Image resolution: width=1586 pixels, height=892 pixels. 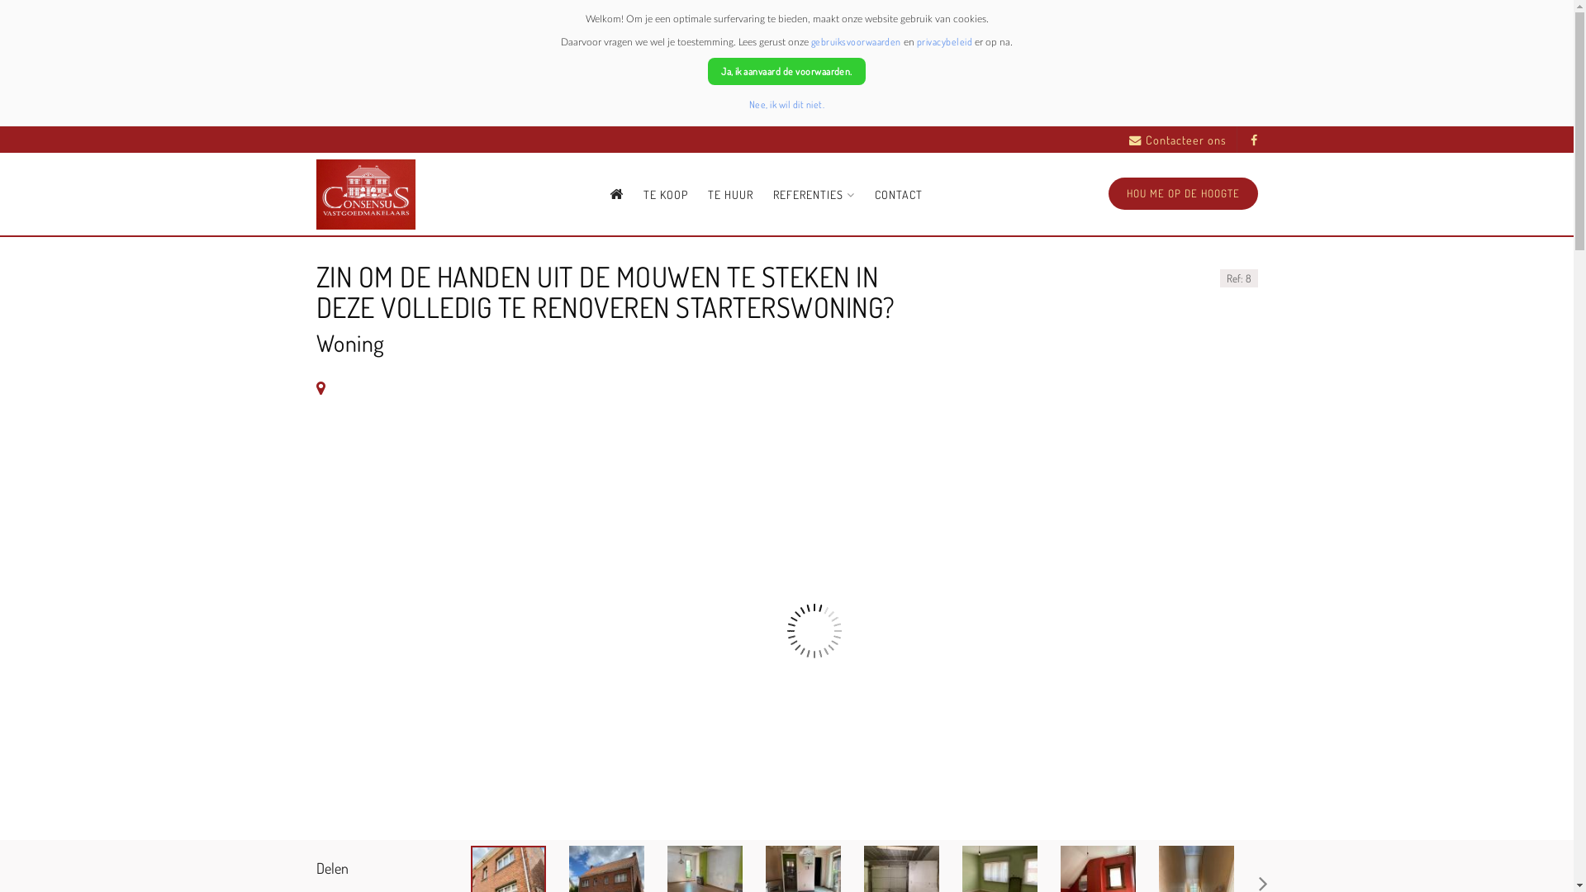 I want to click on TE KOOP, so click(x=666, y=195).